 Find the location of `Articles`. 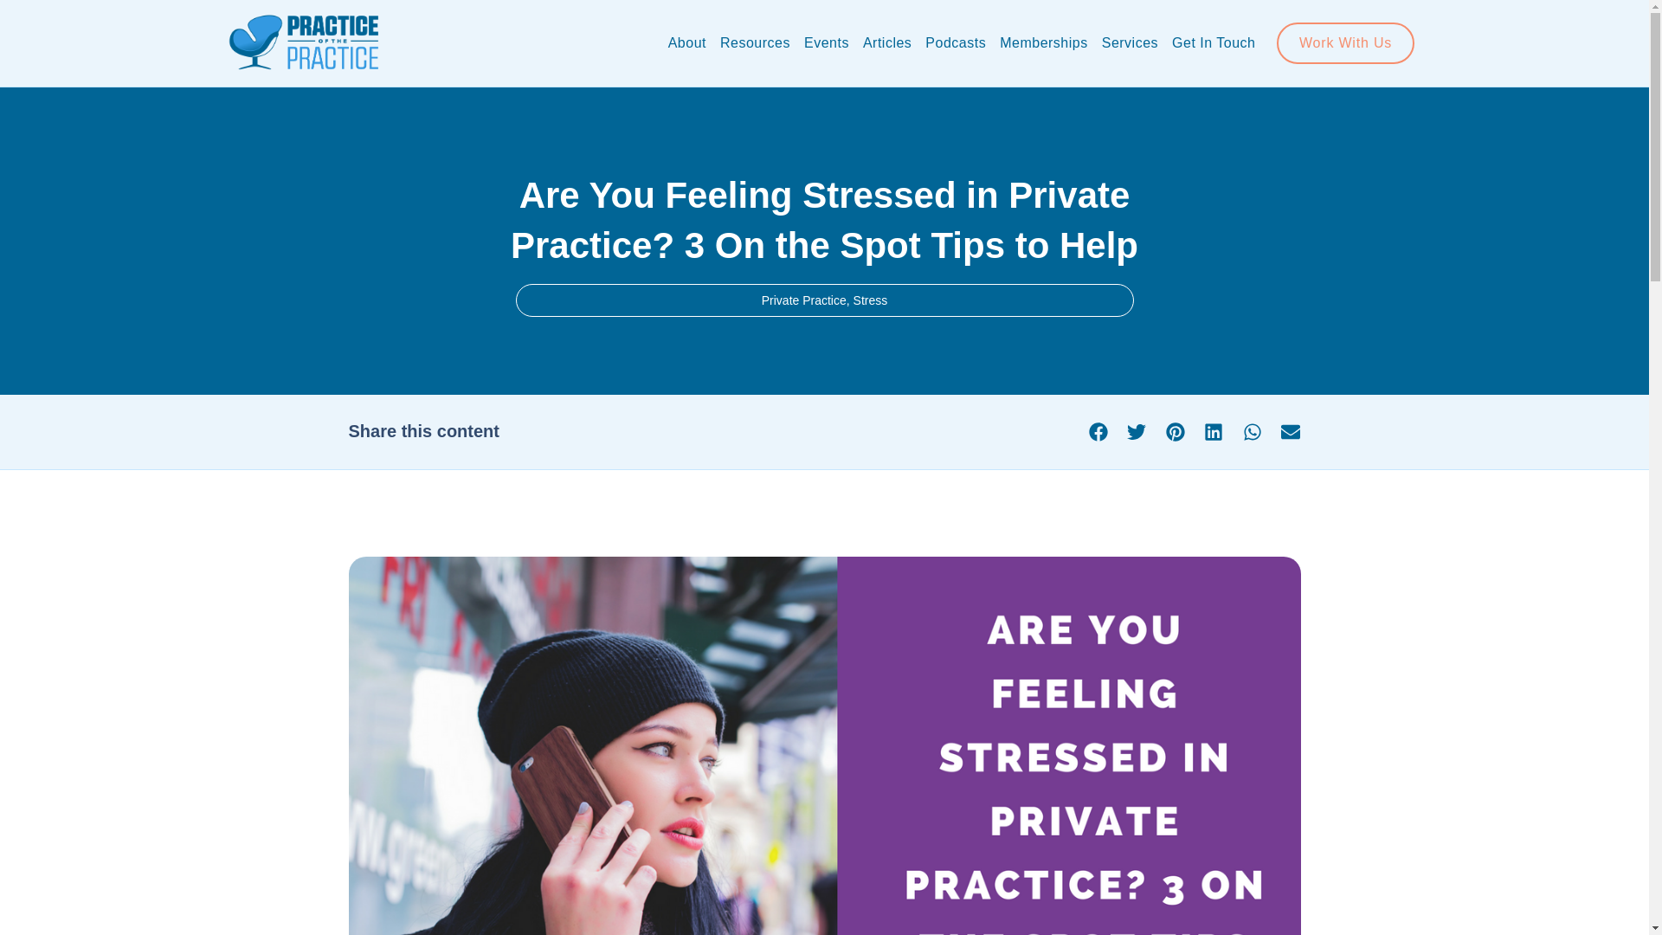

Articles is located at coordinates (886, 43).